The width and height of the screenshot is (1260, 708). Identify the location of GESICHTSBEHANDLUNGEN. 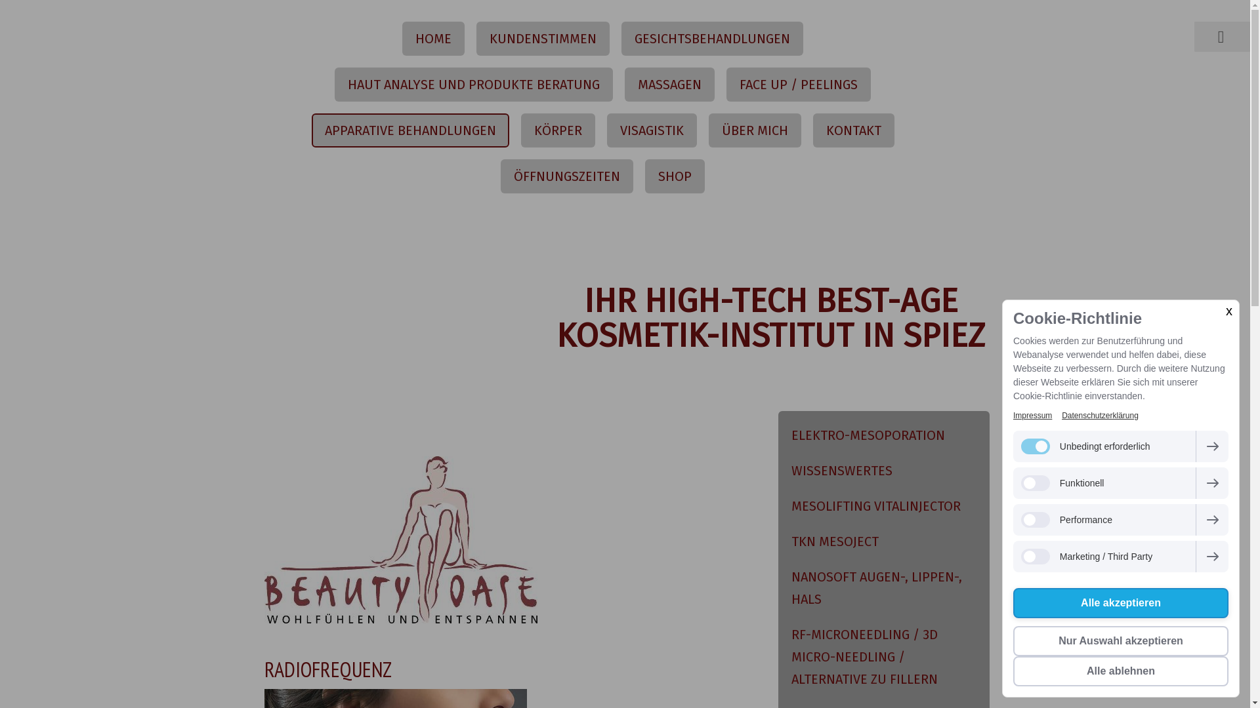
(713, 39).